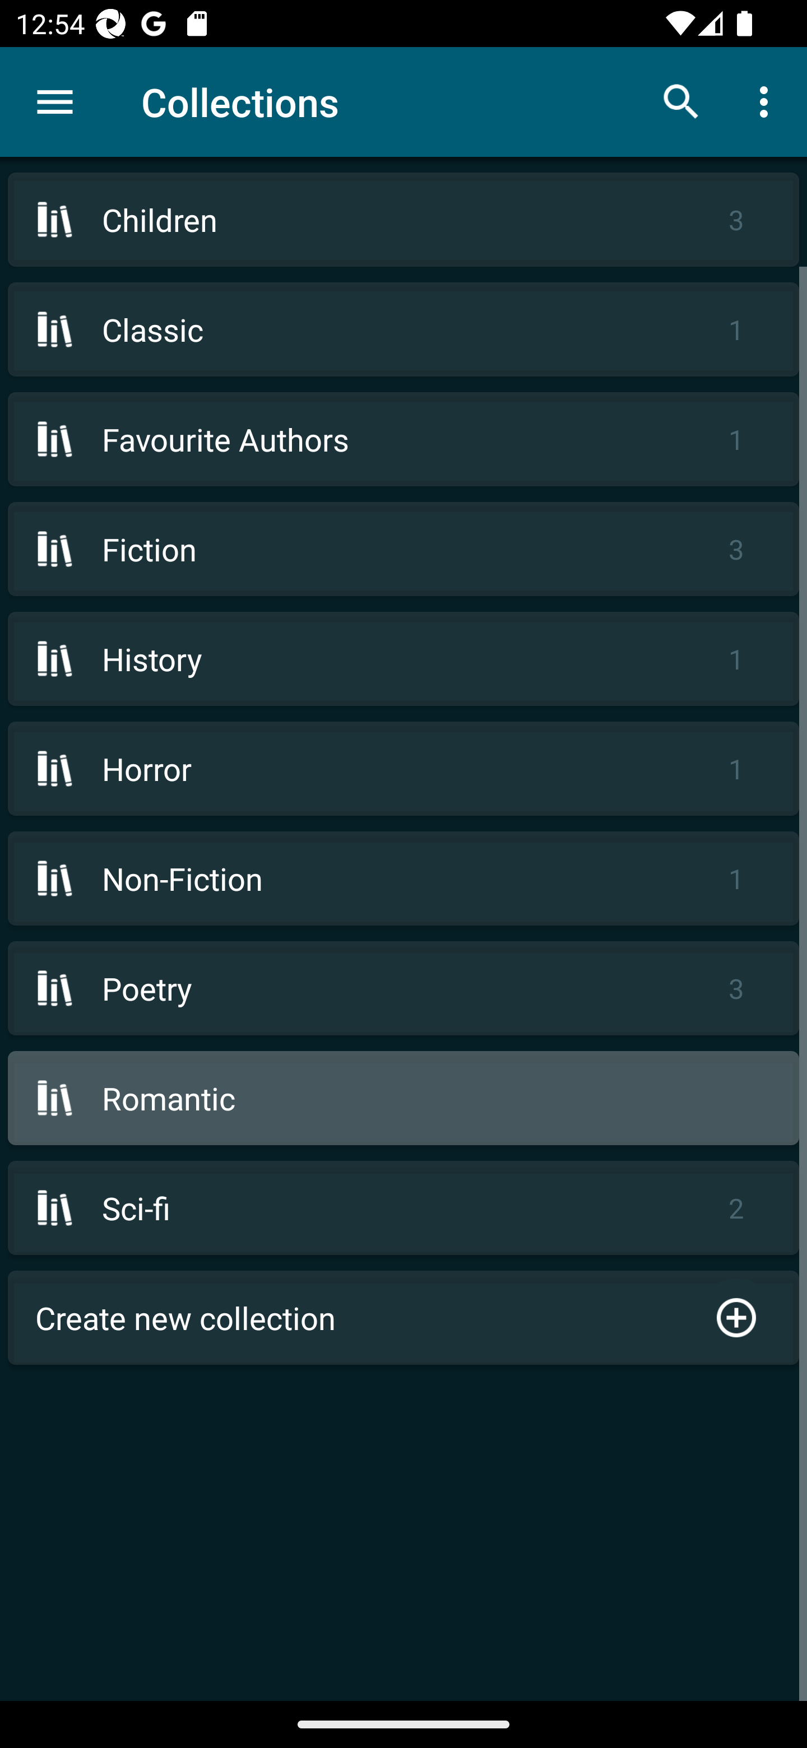 Image resolution: width=807 pixels, height=1748 pixels. I want to click on Create new collection, so click(403, 1318).